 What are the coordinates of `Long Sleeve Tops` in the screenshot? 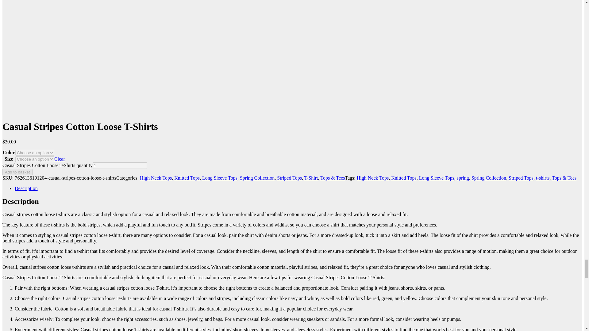 It's located at (220, 178).